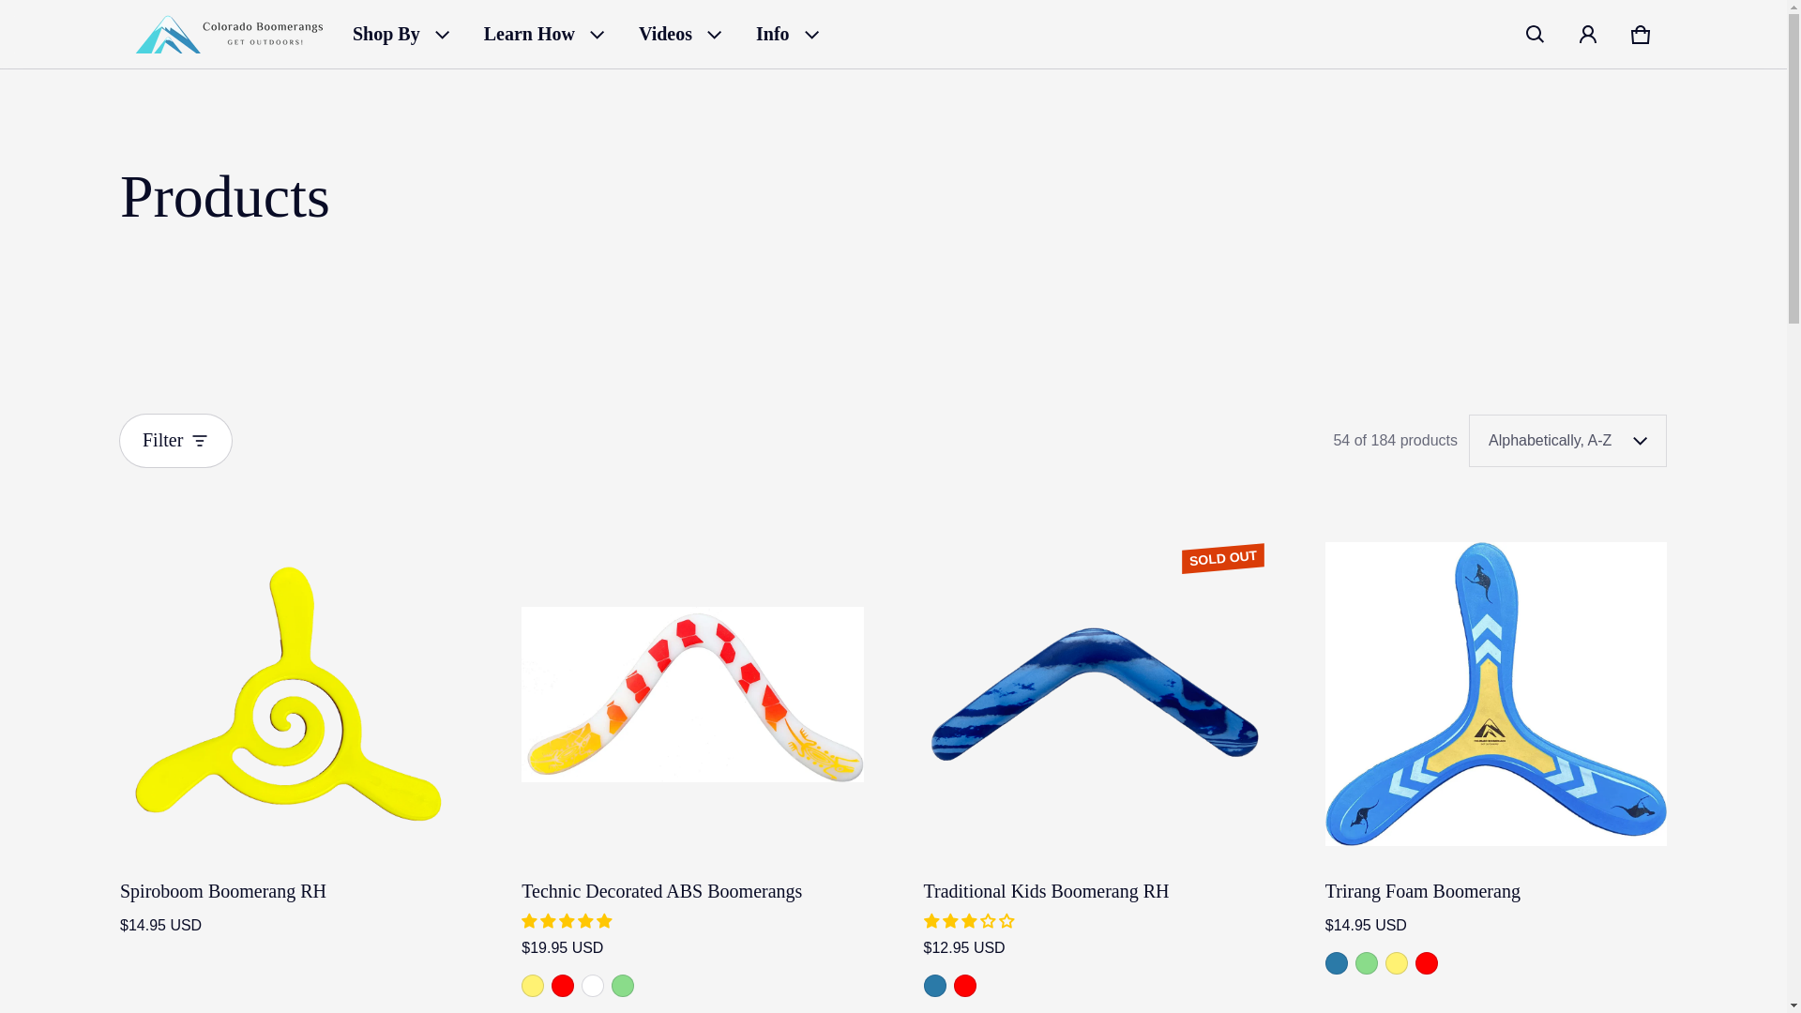 This screenshot has height=1013, width=1801. What do you see at coordinates (1336, 962) in the screenshot?
I see `Red` at bounding box center [1336, 962].